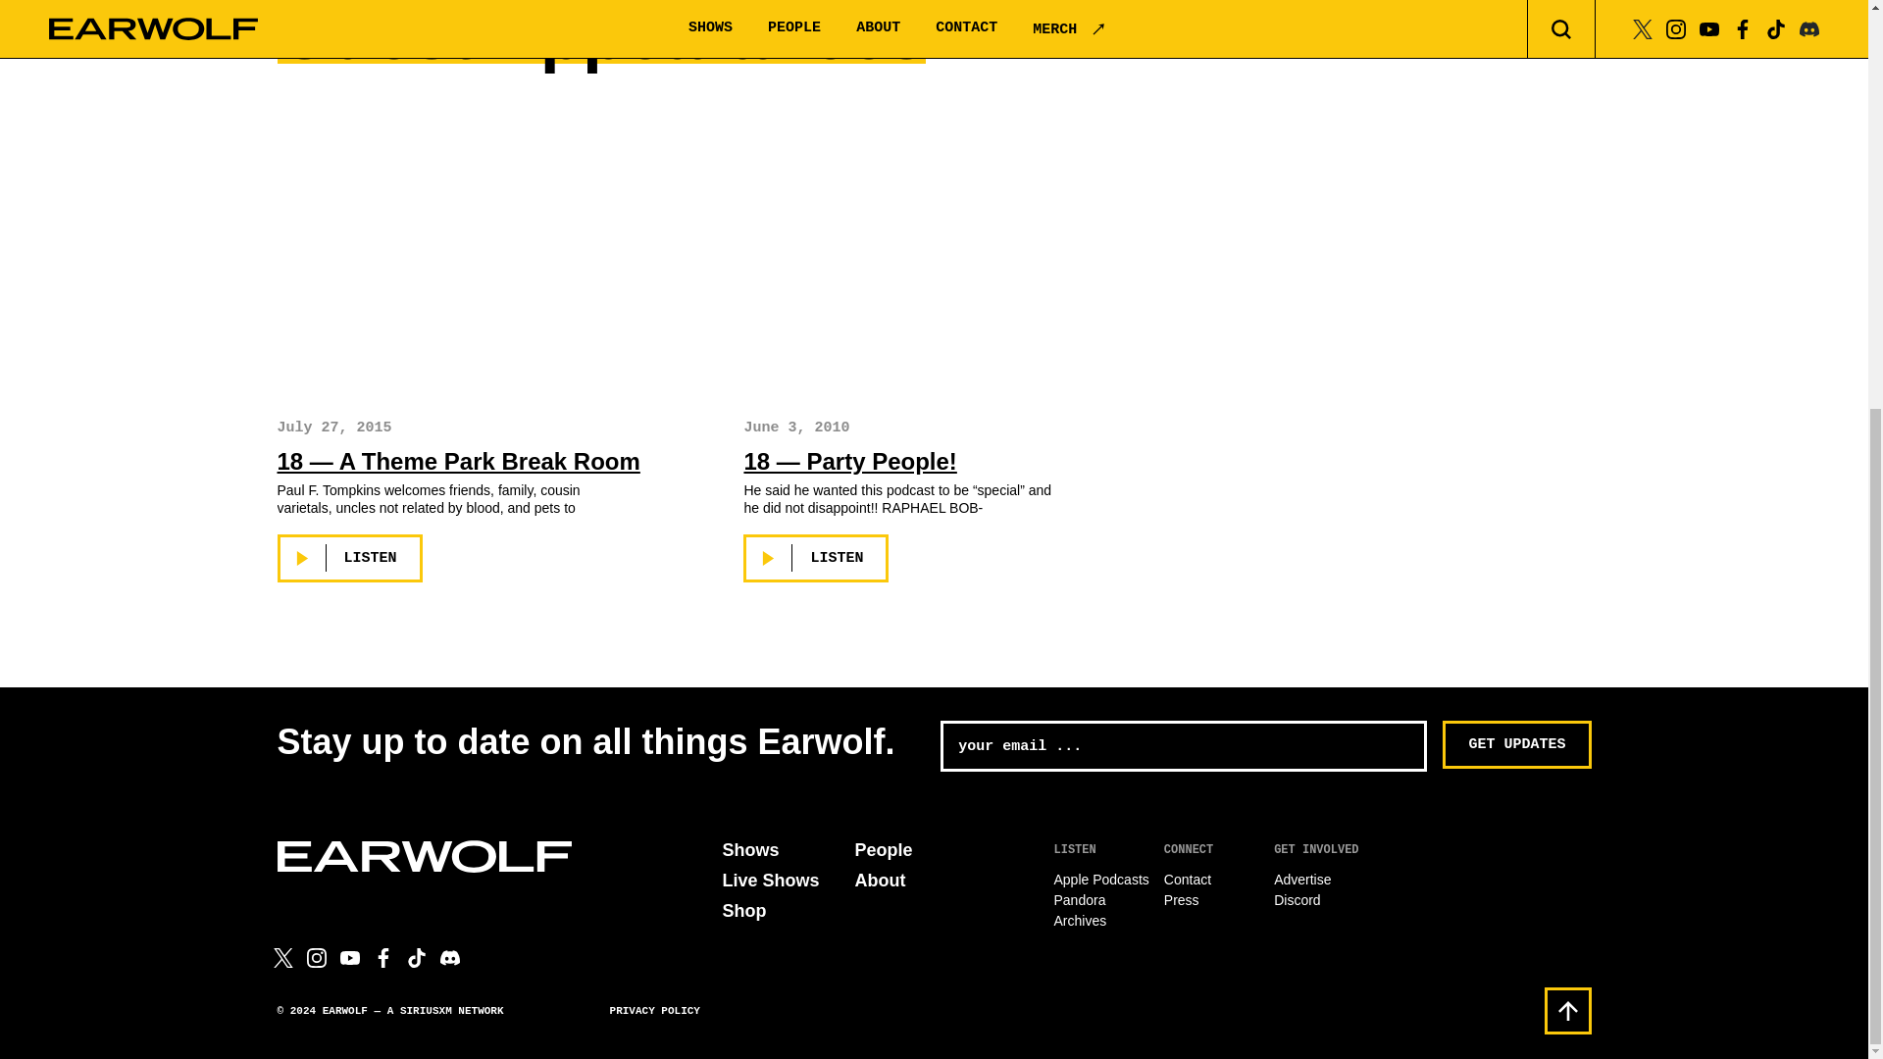 This screenshot has width=1883, height=1059. I want to click on Instagram, so click(316, 957).